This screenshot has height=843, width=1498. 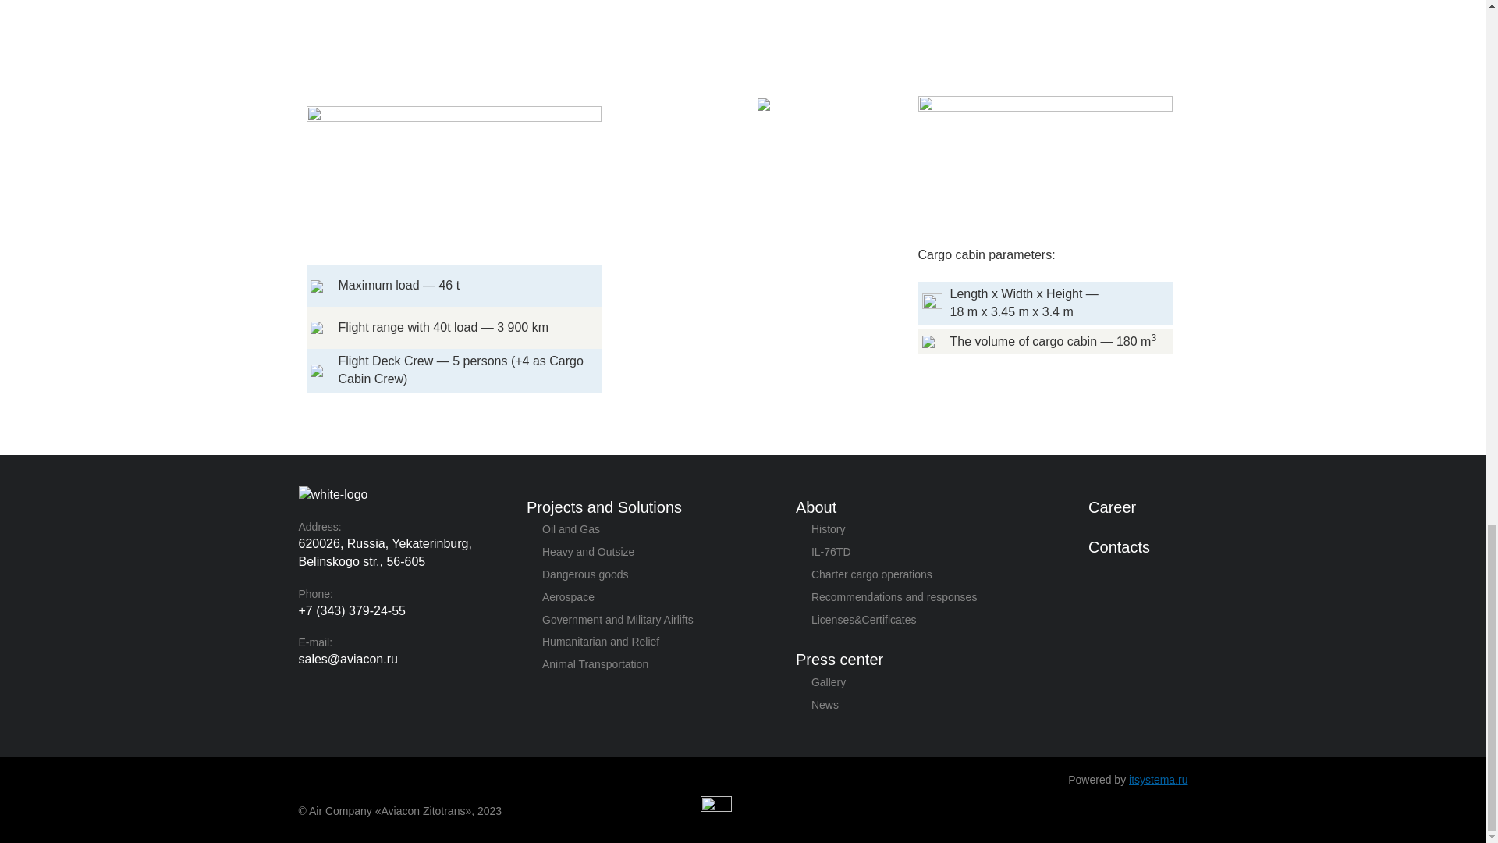 I want to click on Dangerous goods, so click(x=585, y=574).